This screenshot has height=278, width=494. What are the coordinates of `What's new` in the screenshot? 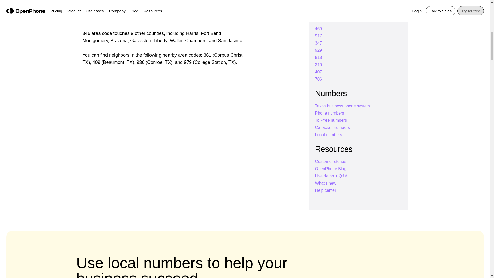 It's located at (325, 183).